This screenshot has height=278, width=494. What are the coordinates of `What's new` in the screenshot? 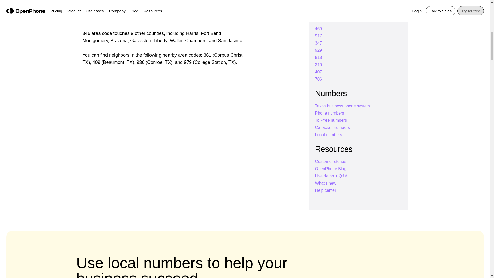 It's located at (325, 183).